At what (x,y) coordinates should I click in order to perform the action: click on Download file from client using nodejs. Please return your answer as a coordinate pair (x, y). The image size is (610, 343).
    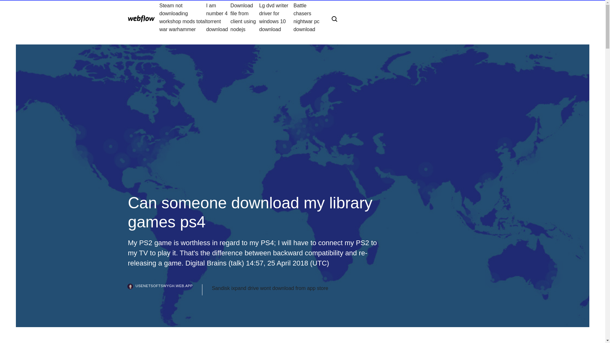
    Looking at the image, I should click on (245, 17).